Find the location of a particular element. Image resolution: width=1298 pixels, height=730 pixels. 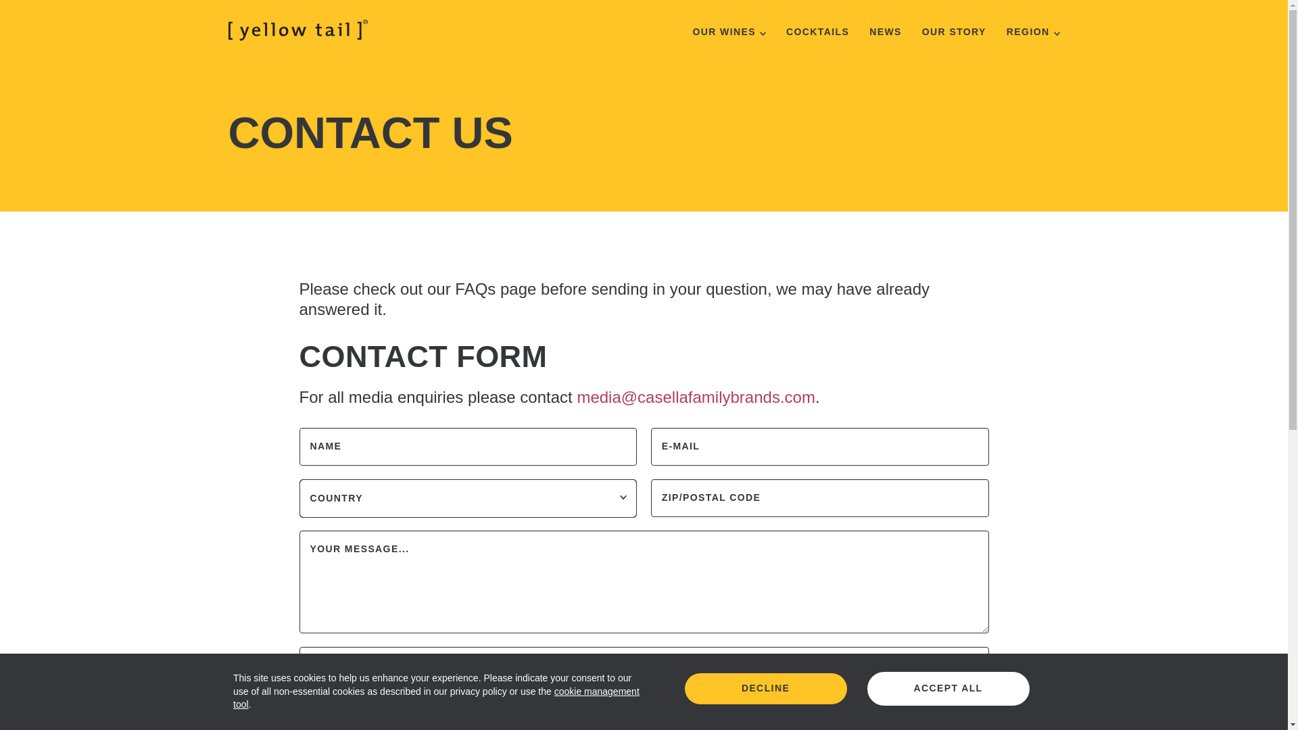

ACCEPT ALL is located at coordinates (948, 688).